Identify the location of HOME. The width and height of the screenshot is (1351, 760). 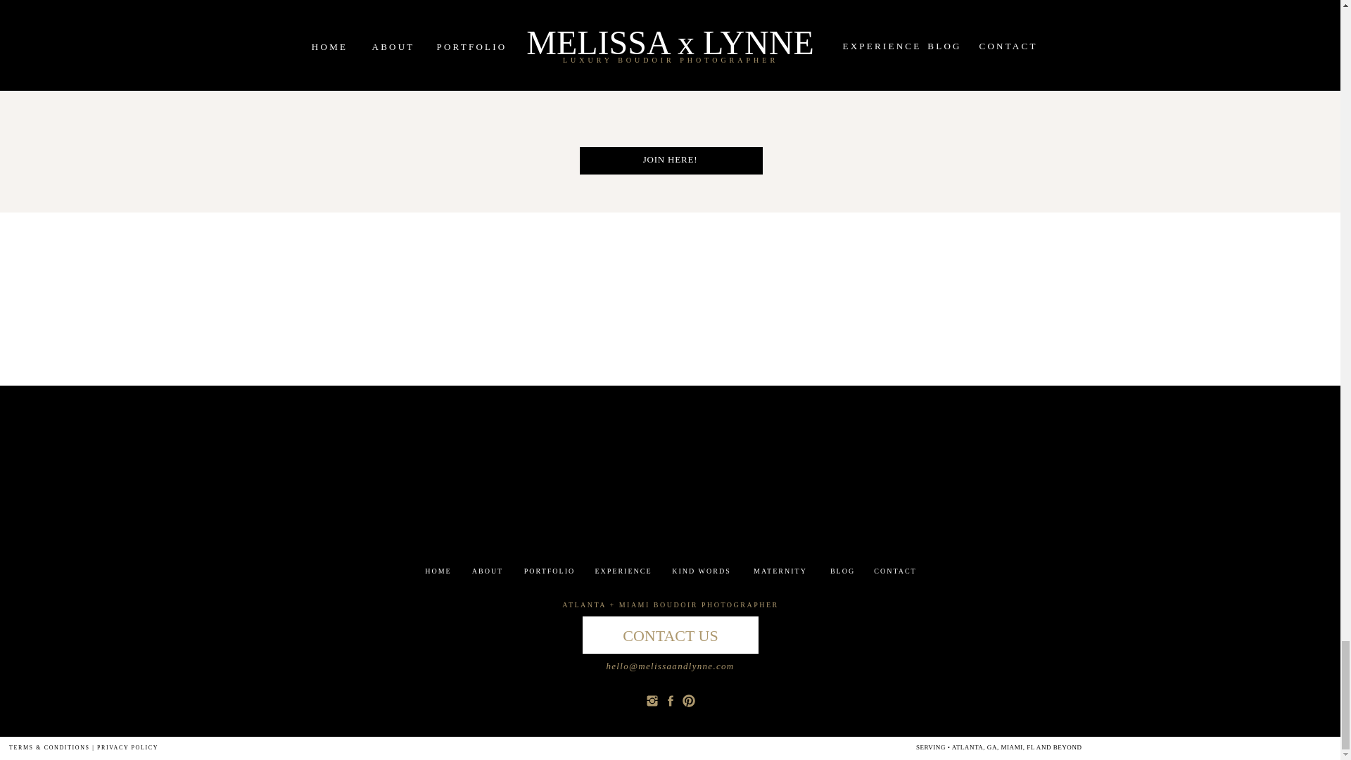
(438, 571).